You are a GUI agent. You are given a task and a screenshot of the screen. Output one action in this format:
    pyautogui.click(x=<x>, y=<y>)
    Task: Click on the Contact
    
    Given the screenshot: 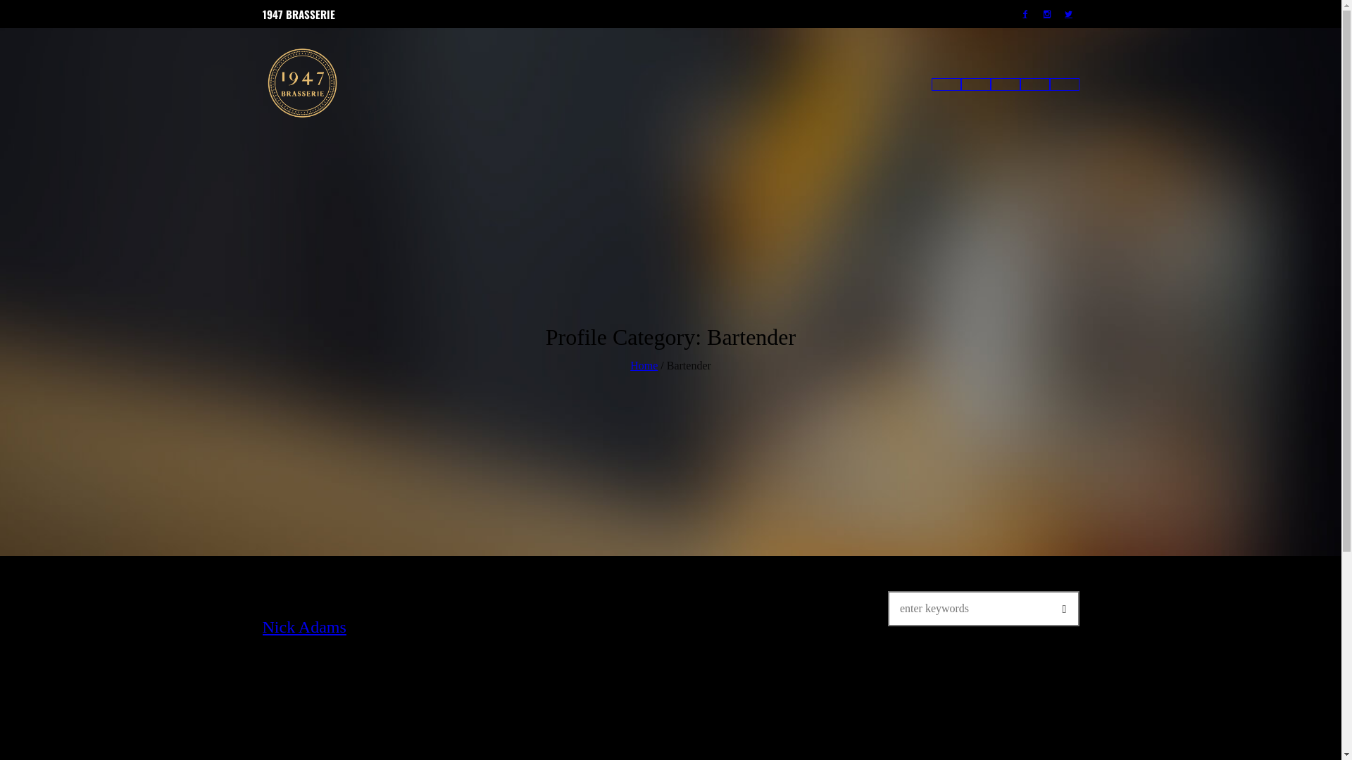 What is the action you would take?
    pyautogui.click(x=1034, y=84)
    